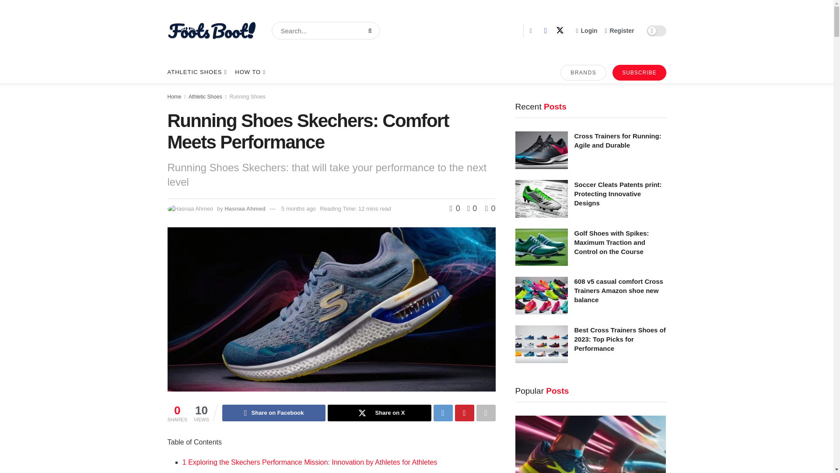 The width and height of the screenshot is (840, 473). I want to click on Login, so click(587, 31).